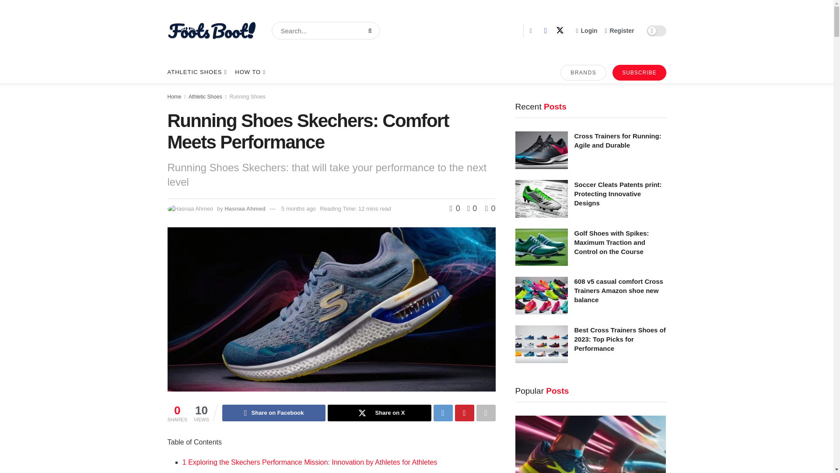 The width and height of the screenshot is (840, 473). I want to click on Login, so click(587, 31).